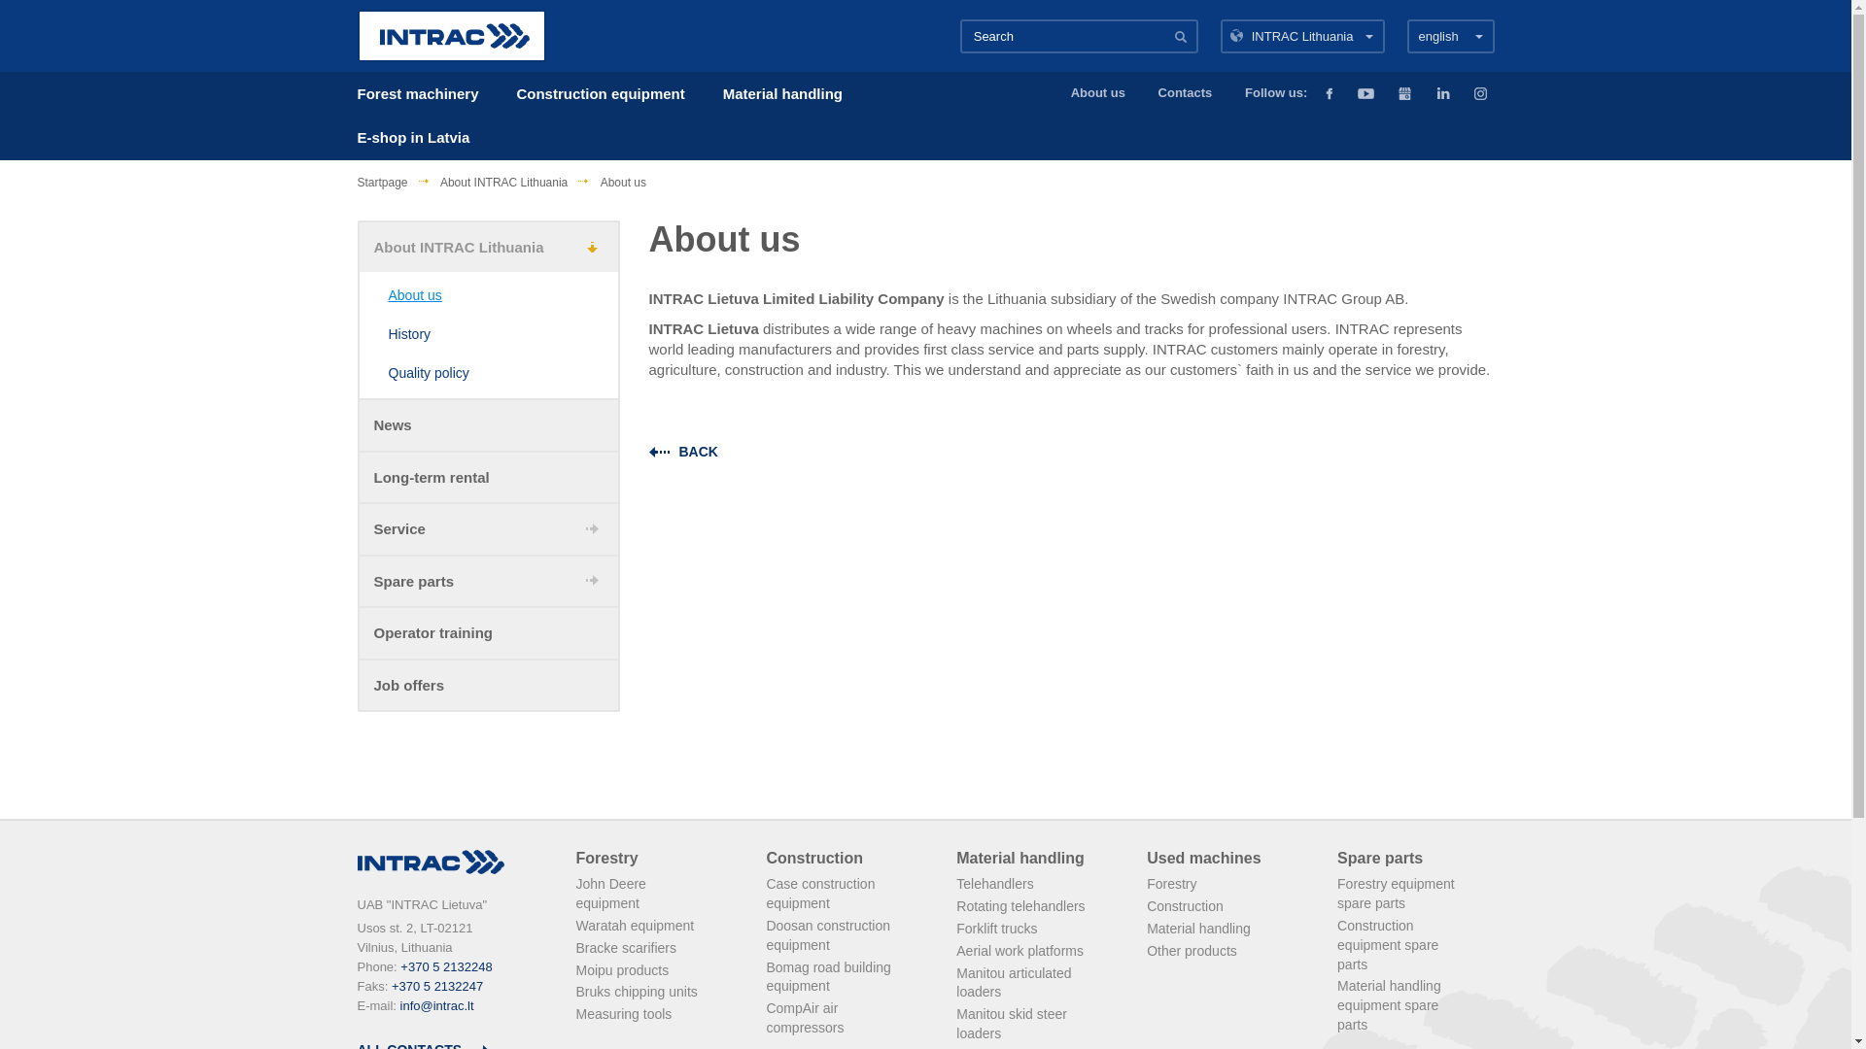  Describe the element at coordinates (1186, 93) in the screenshot. I see `Contacts` at that location.